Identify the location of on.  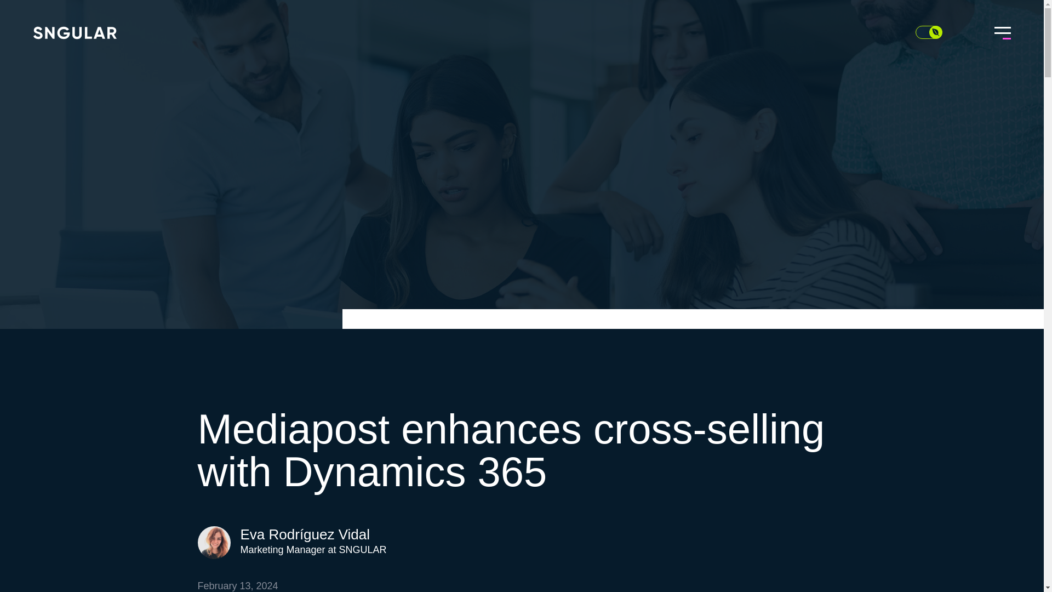
(928, 32).